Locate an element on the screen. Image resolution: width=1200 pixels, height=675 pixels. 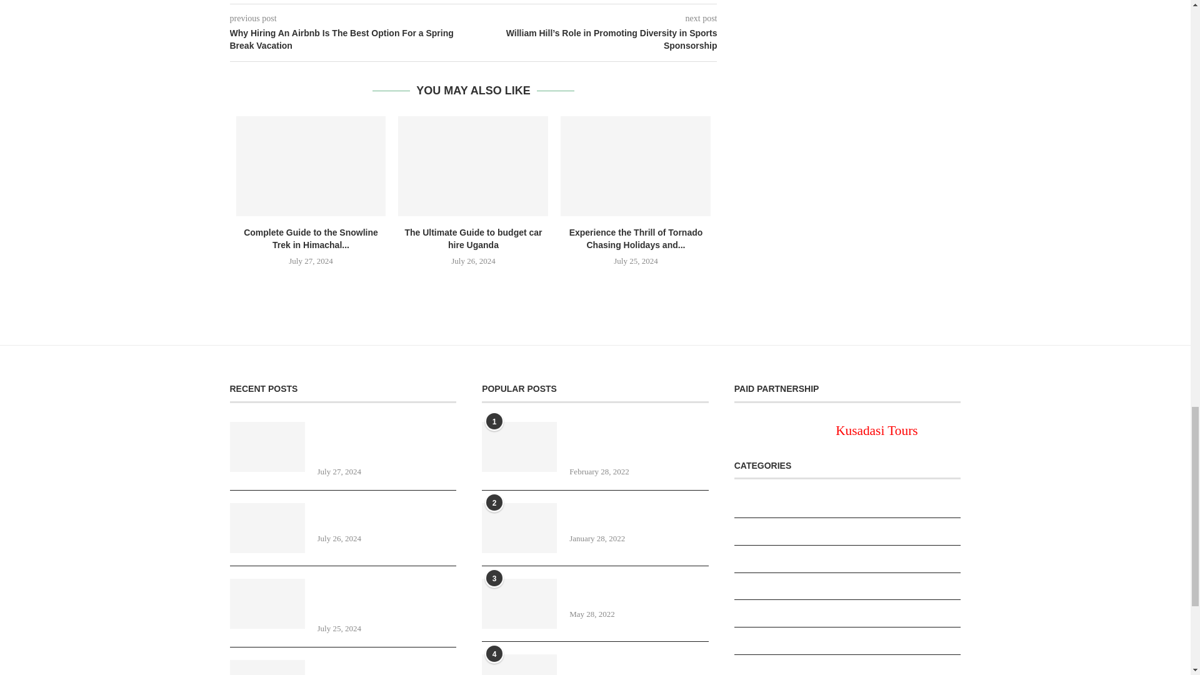
Complete Guide to the Snowline Trek in Himachal Pradesh is located at coordinates (311, 166).